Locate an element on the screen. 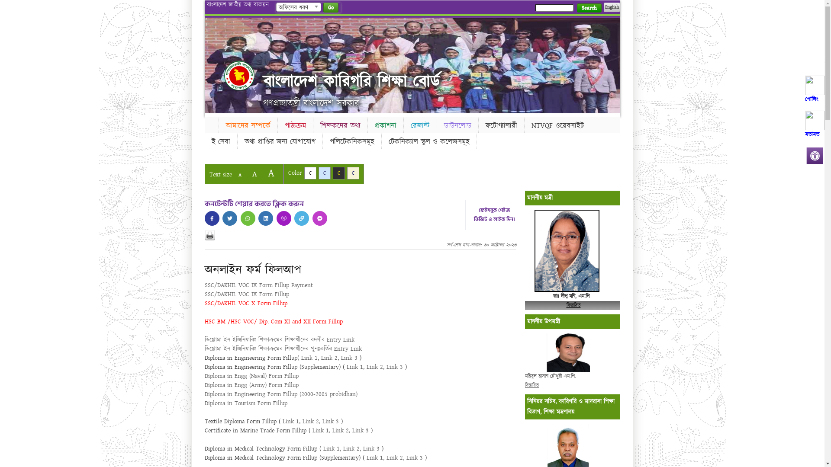 The width and height of the screenshot is (831, 467). Previous is located at coordinates (213, 63).